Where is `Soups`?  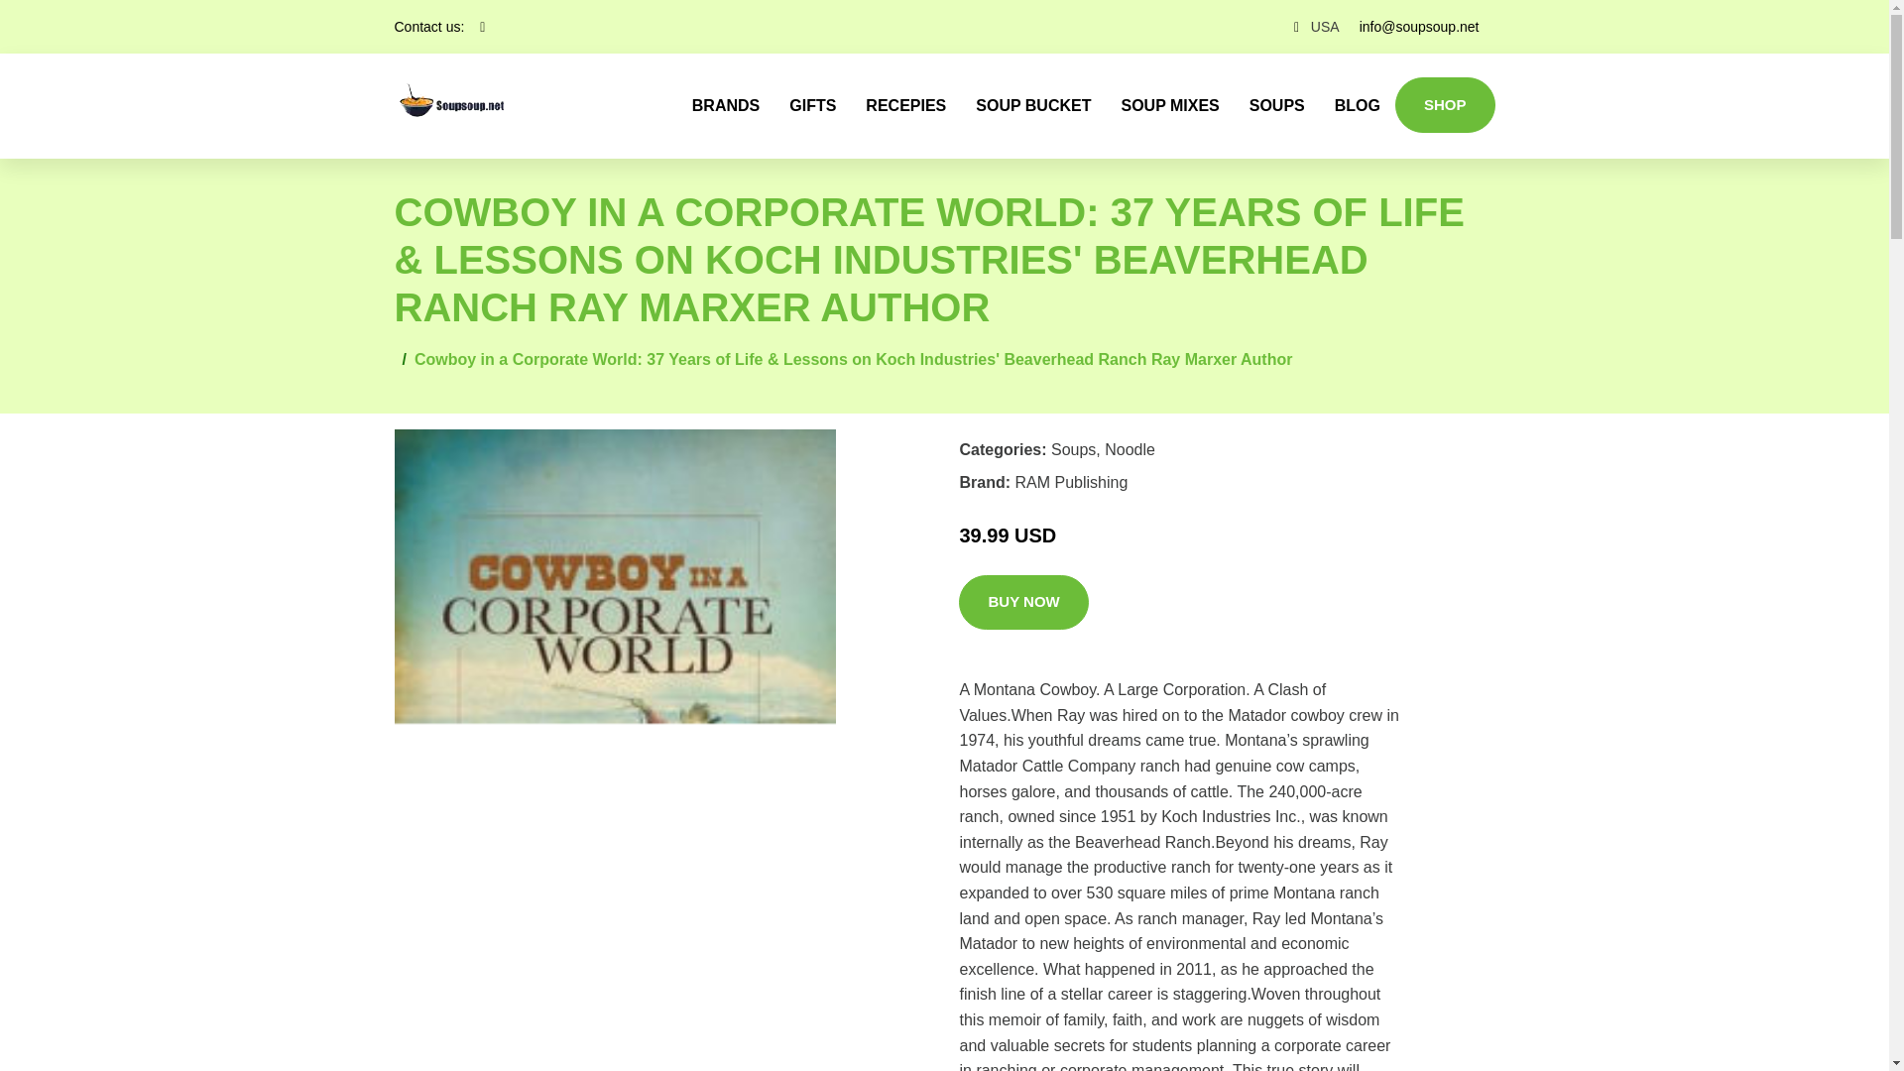 Soups is located at coordinates (1073, 449).